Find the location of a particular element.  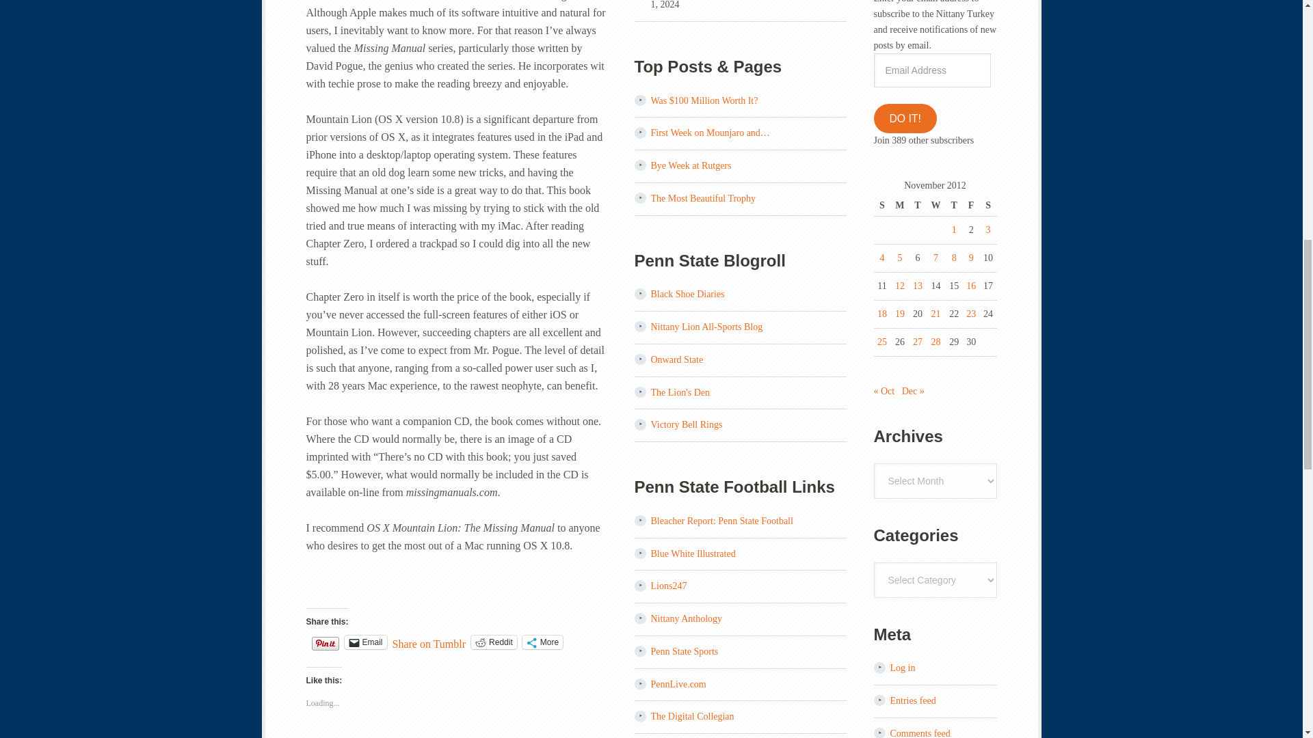

Share on Tumblr is located at coordinates (429, 641).